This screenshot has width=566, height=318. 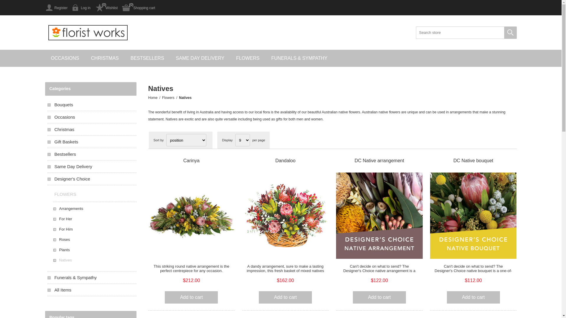 What do you see at coordinates (92, 194) in the screenshot?
I see `FLOWERS` at bounding box center [92, 194].